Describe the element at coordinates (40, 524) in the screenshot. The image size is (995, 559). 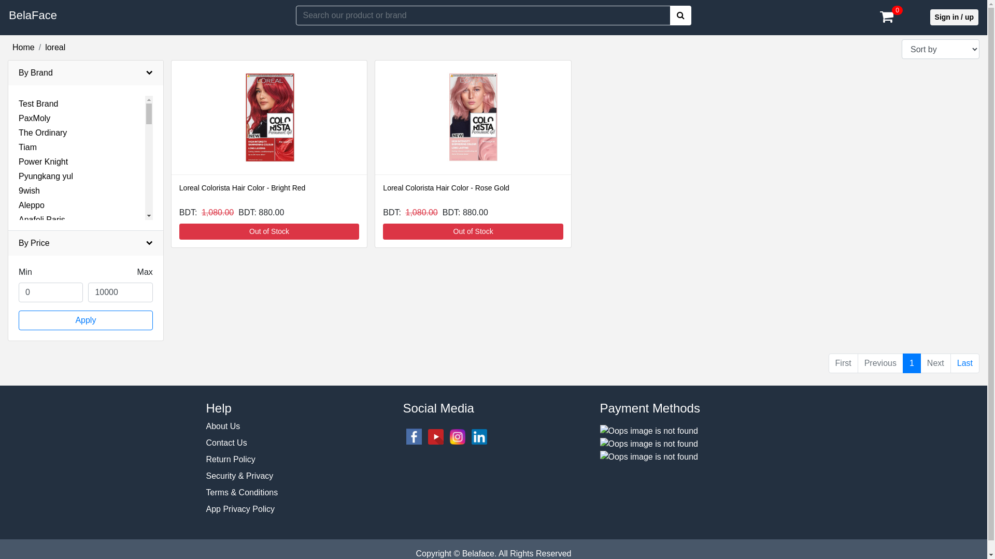
I see `Neutrogena` at that location.